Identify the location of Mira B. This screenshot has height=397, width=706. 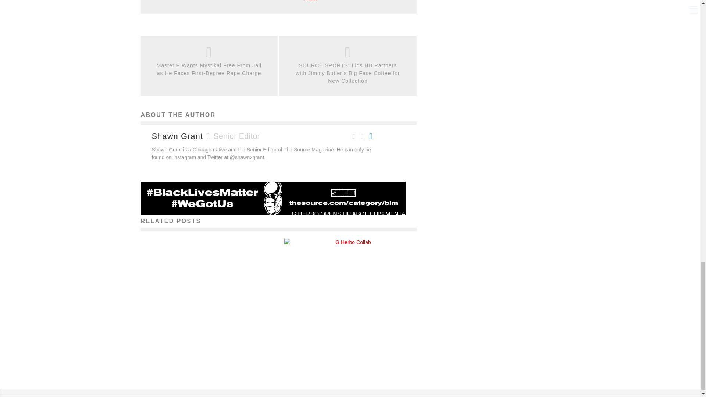
(327, 236).